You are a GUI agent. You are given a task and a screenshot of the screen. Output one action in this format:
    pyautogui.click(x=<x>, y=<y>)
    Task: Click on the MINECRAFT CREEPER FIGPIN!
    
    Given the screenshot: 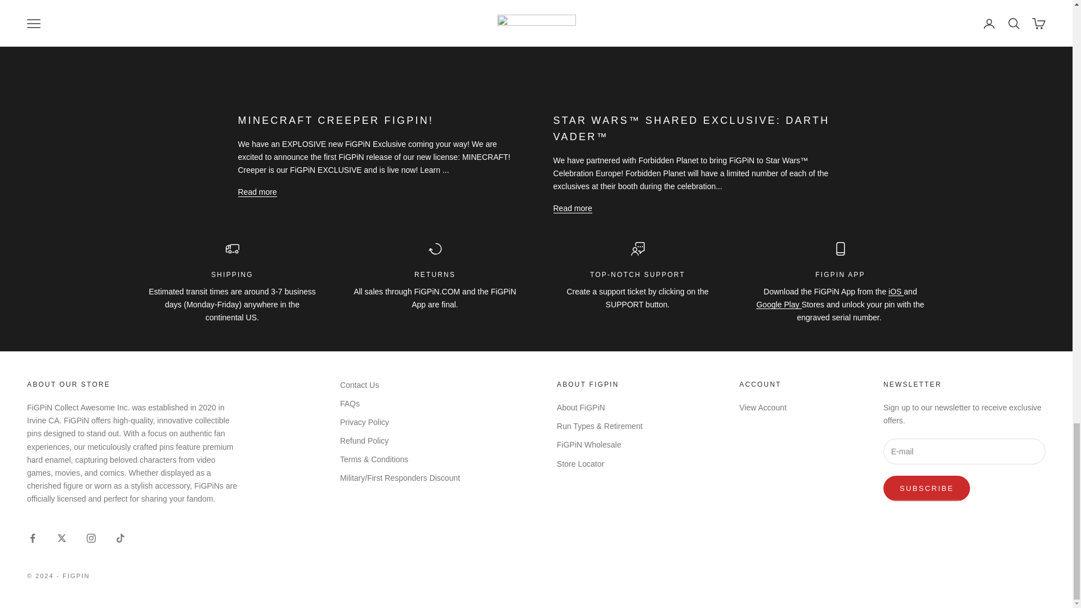 What is the action you would take?
    pyautogui.click(x=336, y=120)
    